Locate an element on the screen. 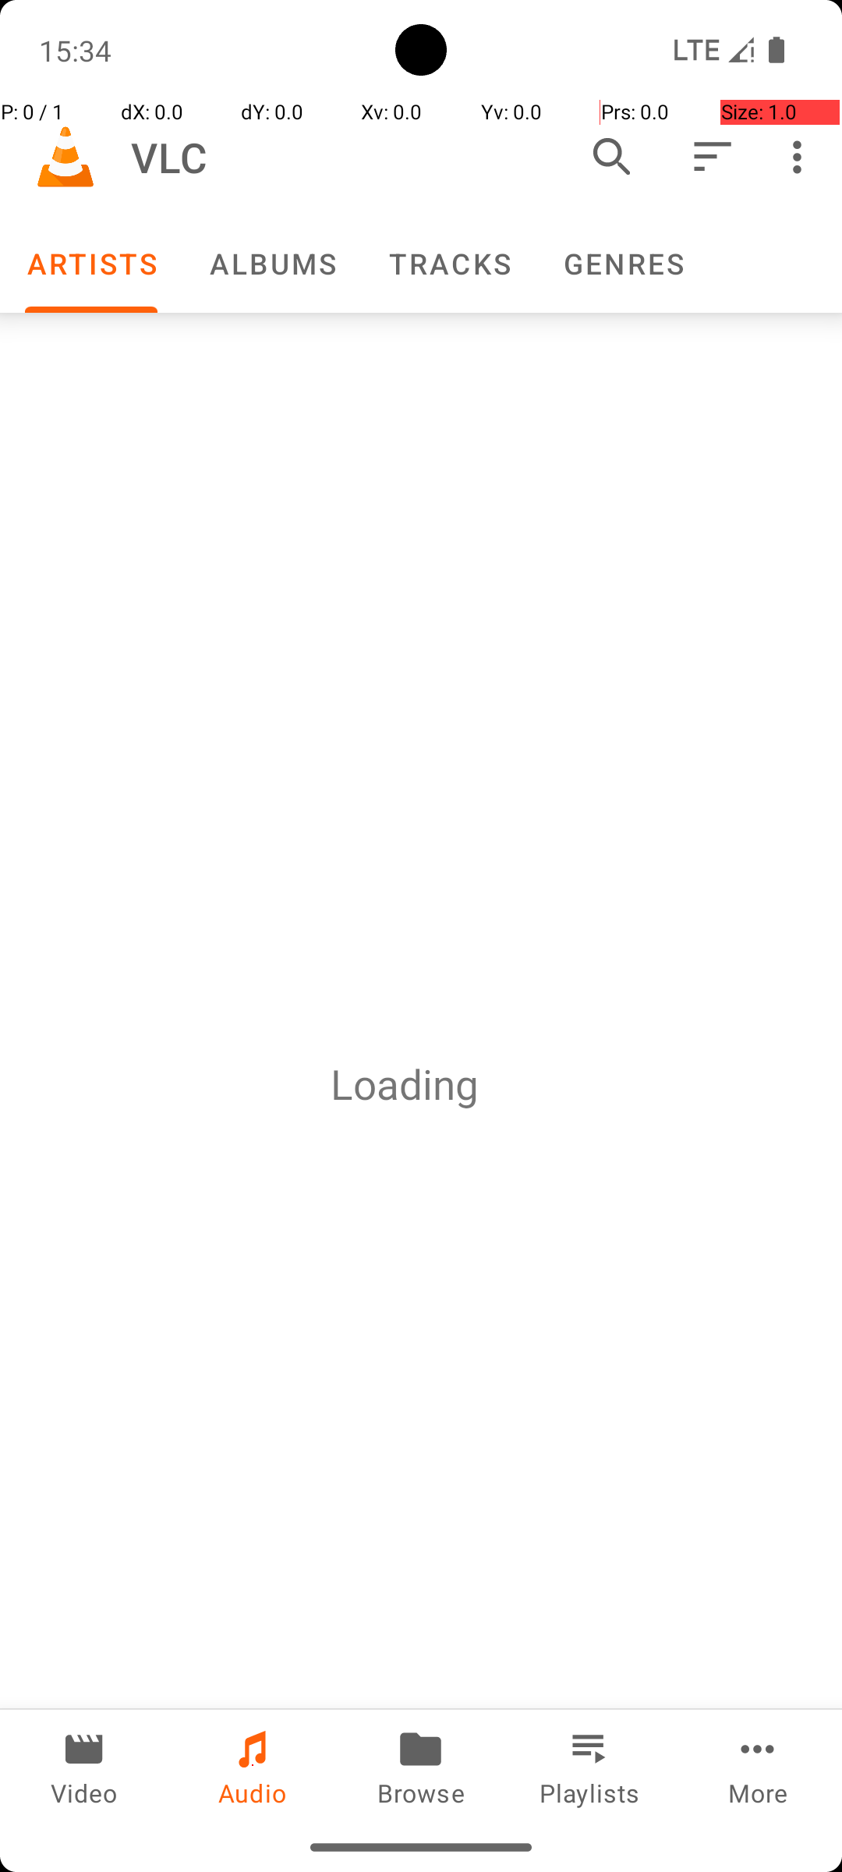 The width and height of the screenshot is (842, 1872). GENRES is located at coordinates (623, 264).